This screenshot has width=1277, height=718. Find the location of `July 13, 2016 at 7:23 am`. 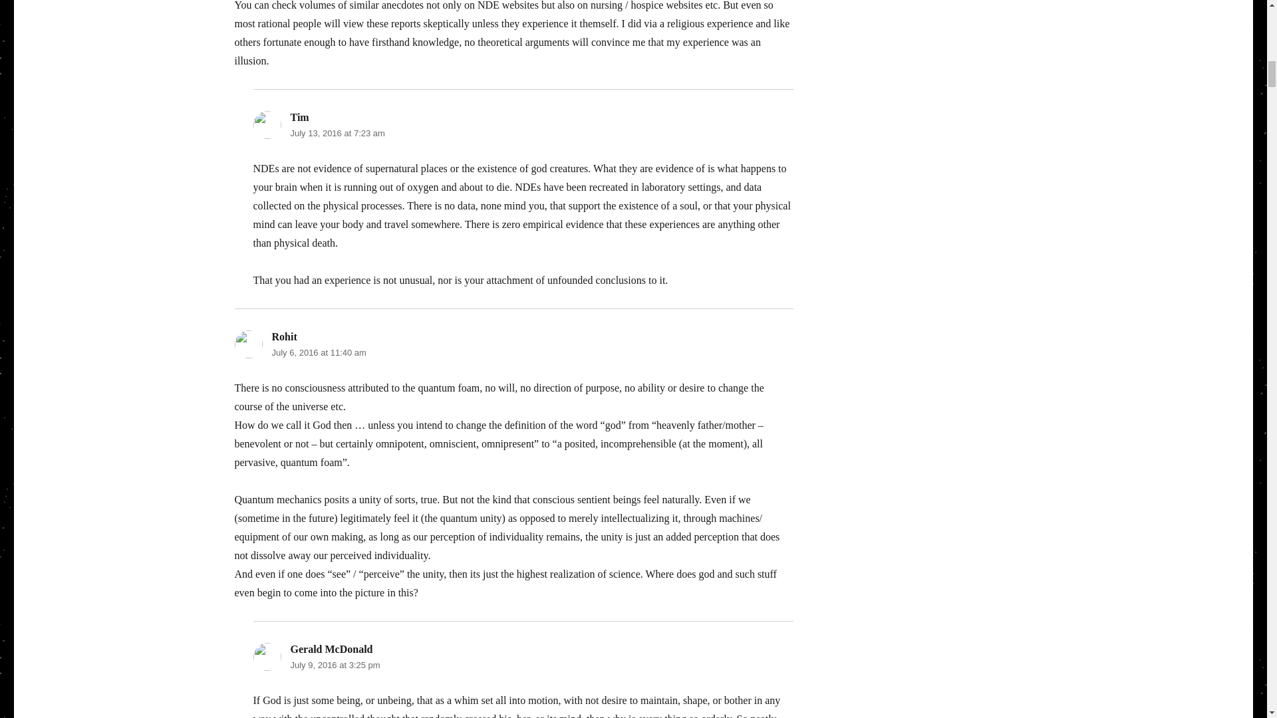

July 13, 2016 at 7:23 am is located at coordinates (337, 133).